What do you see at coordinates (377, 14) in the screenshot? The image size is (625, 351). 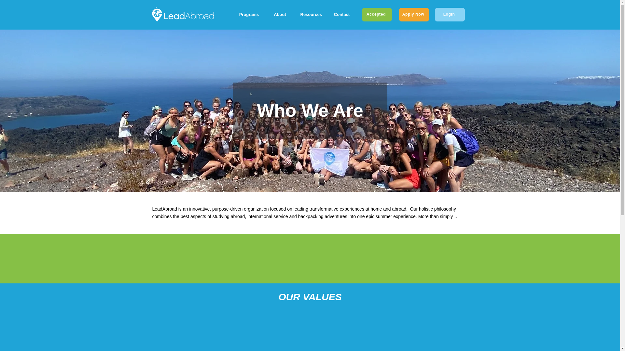 I see `Accepted` at bounding box center [377, 14].